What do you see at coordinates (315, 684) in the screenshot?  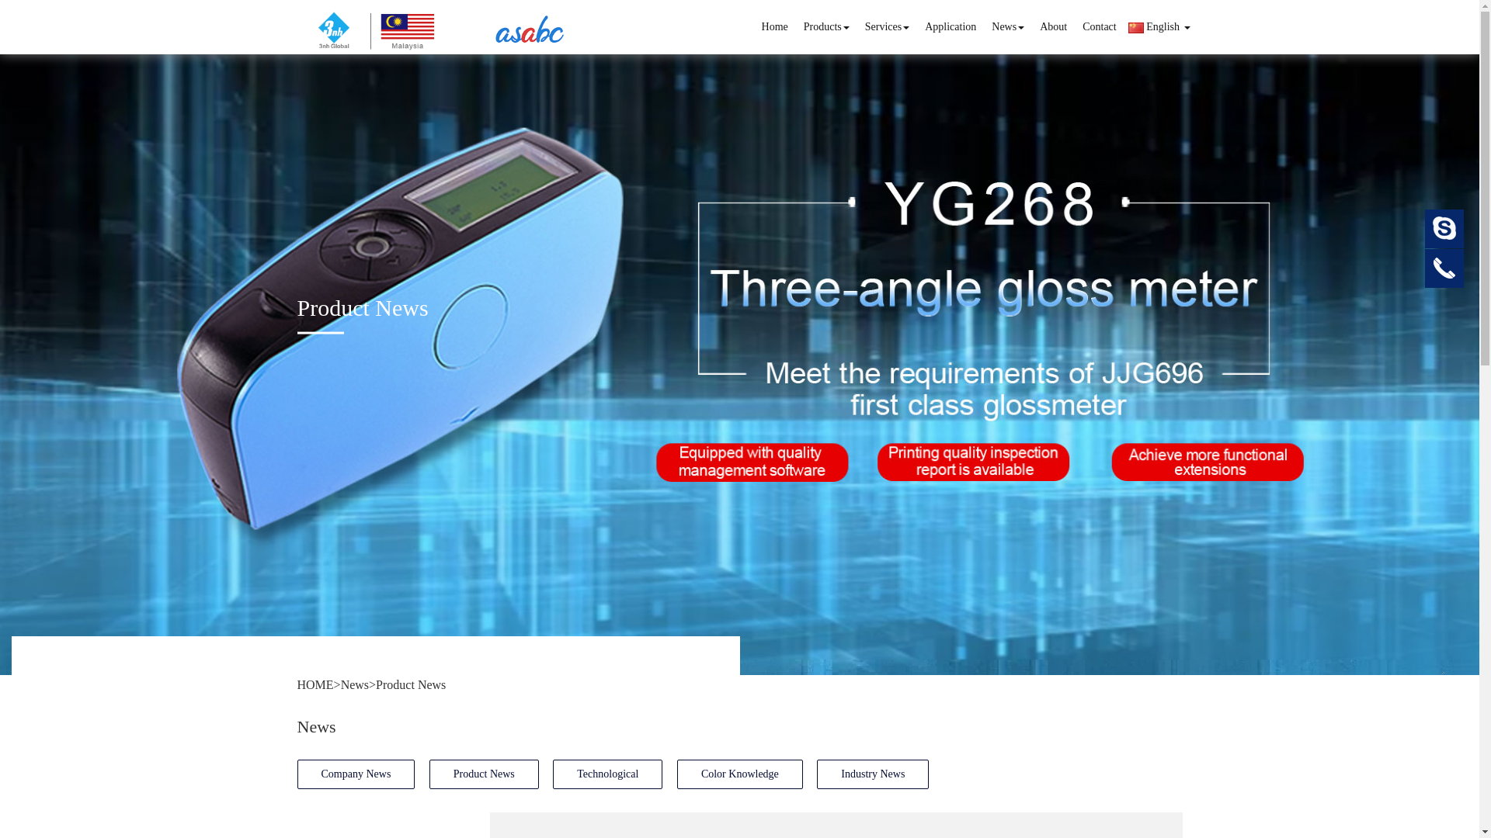 I see `HOME` at bounding box center [315, 684].